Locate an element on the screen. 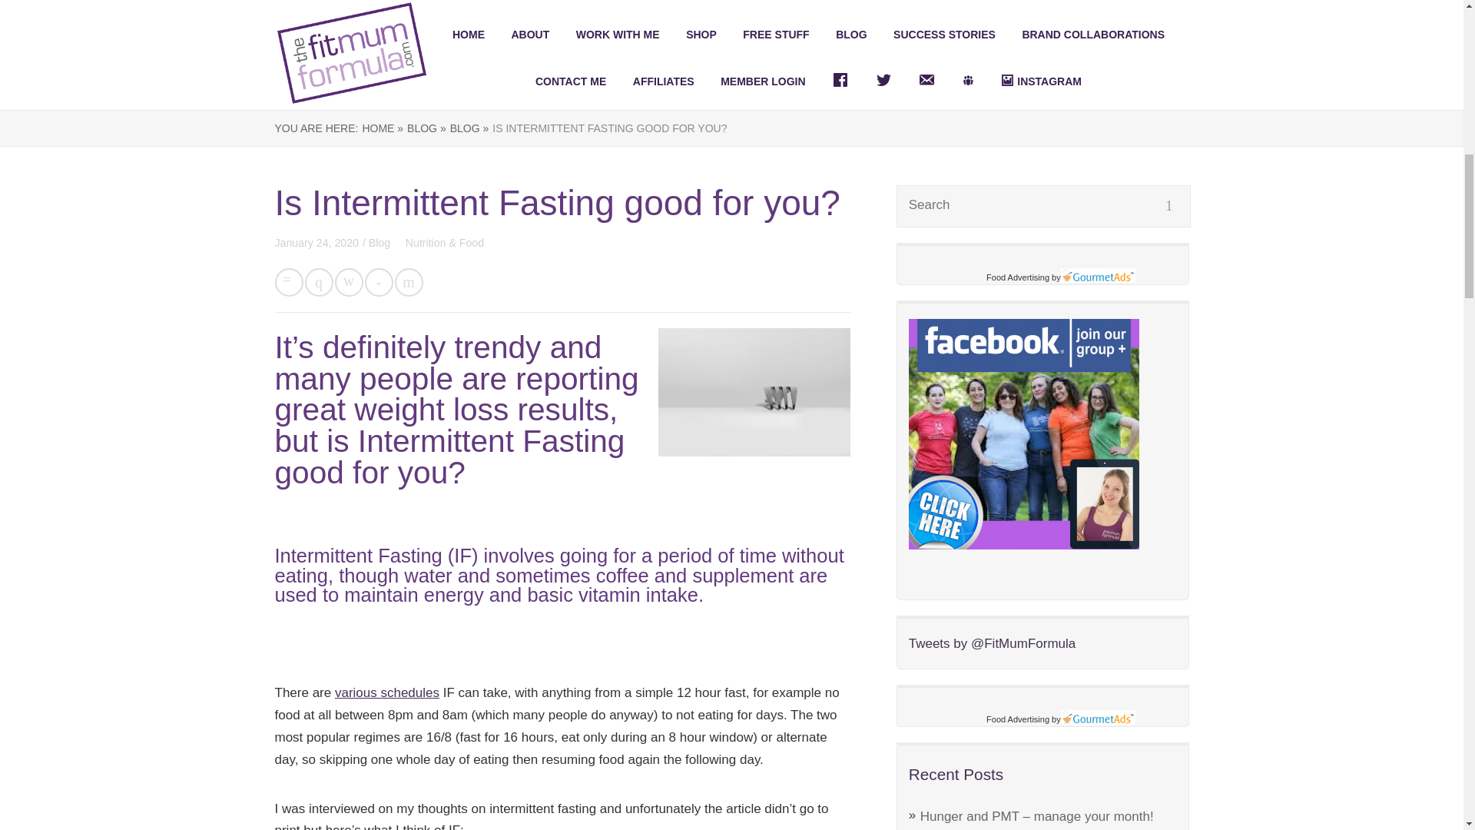 The height and width of the screenshot is (830, 1475). Food Advertising is located at coordinates (1017, 277).